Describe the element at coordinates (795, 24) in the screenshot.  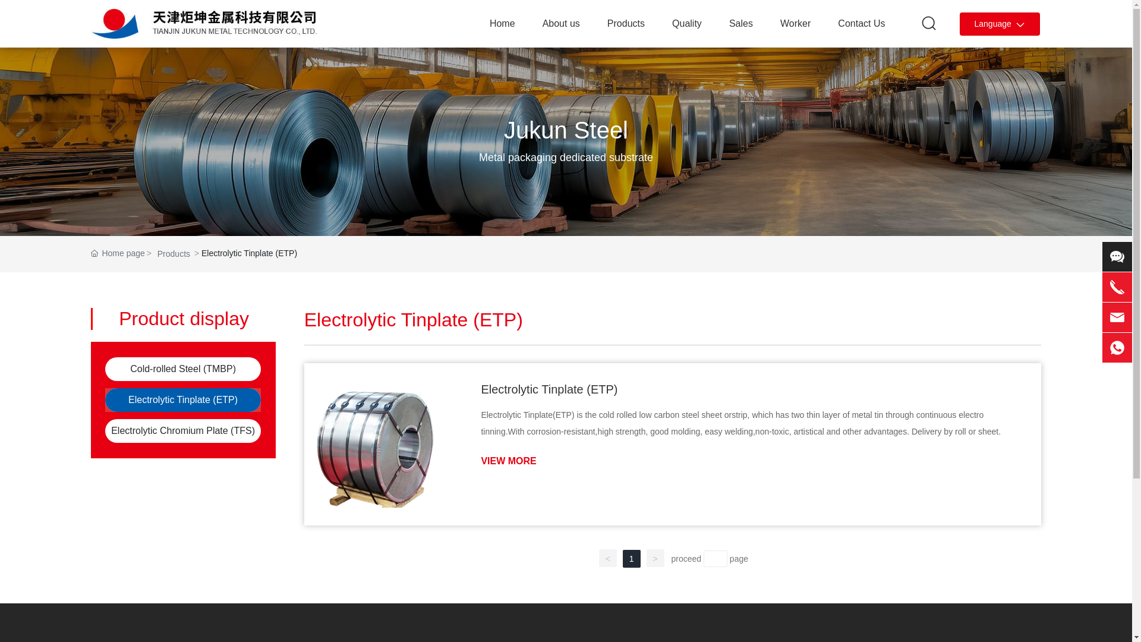
I see `Worker` at that location.